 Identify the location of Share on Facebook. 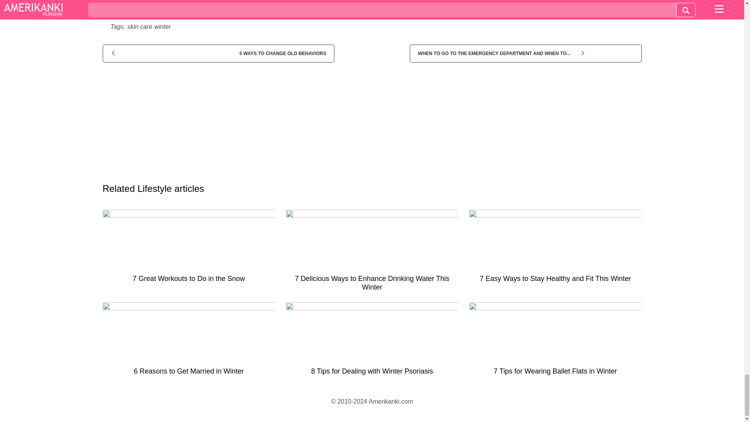
(196, 7).